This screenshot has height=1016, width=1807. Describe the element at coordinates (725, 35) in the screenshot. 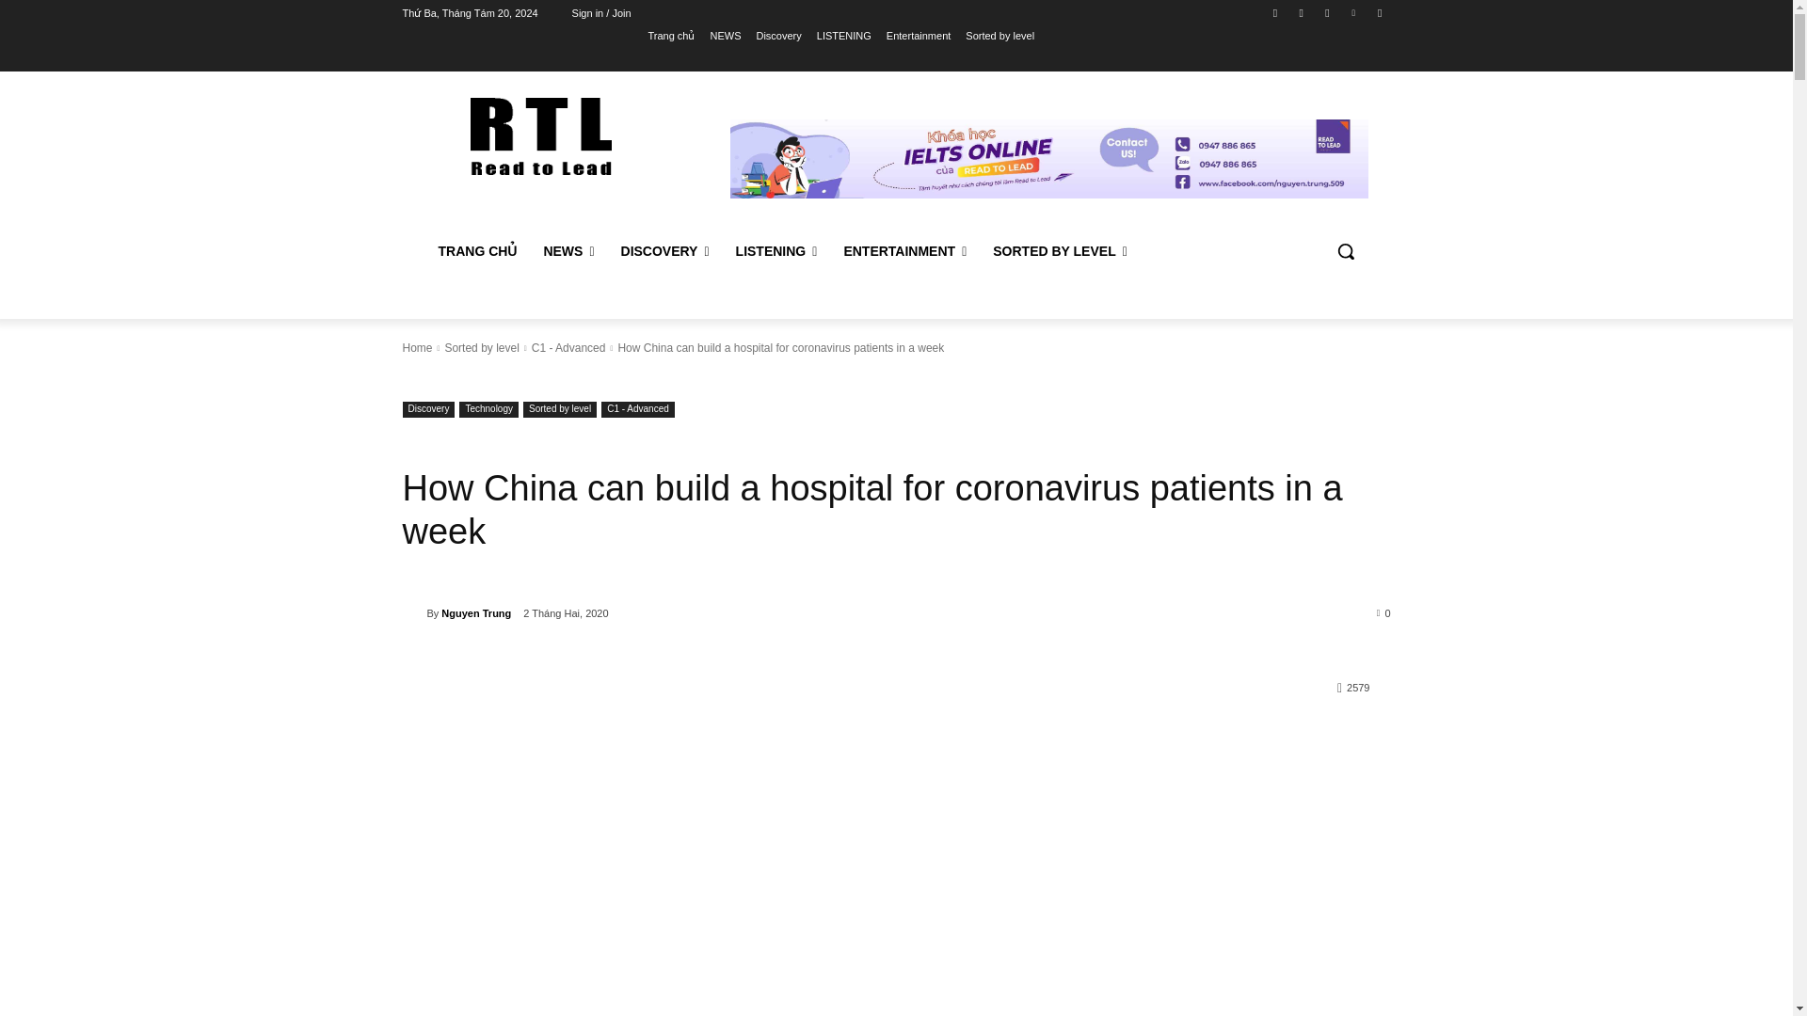

I see `NEWS` at that location.